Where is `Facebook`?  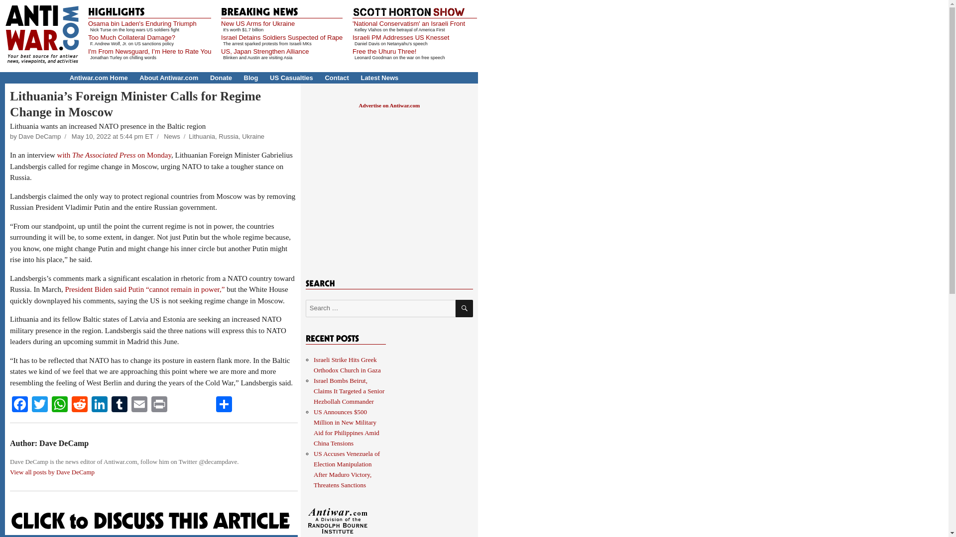
Facebook is located at coordinates (19, 405).